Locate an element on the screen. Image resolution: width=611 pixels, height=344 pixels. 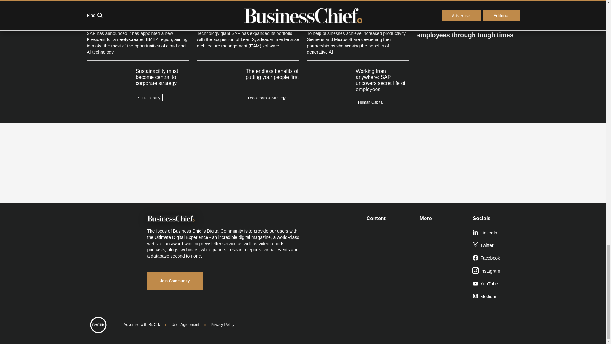
Instagram is located at coordinates (496, 271).